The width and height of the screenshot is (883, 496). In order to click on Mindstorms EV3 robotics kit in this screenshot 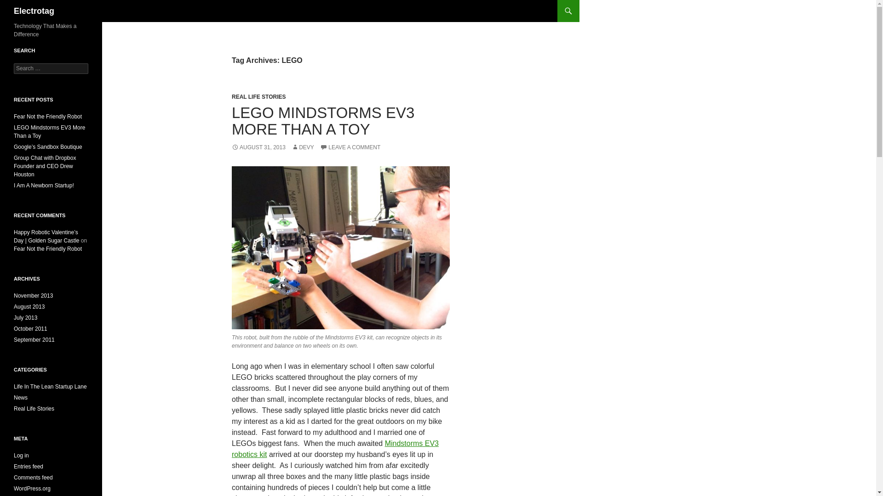, I will do `click(335, 448)`.